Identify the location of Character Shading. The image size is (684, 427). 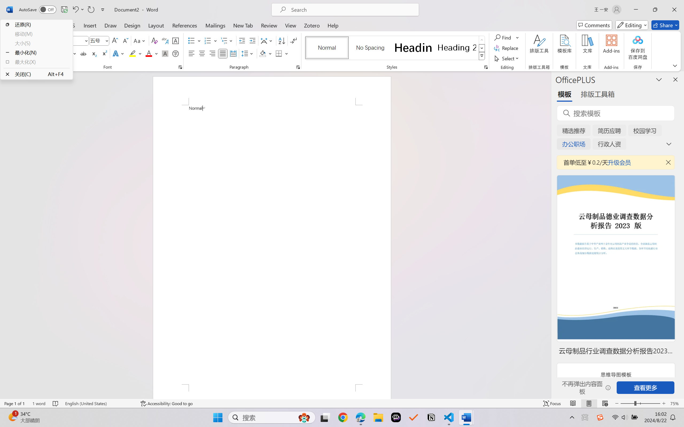
(165, 53).